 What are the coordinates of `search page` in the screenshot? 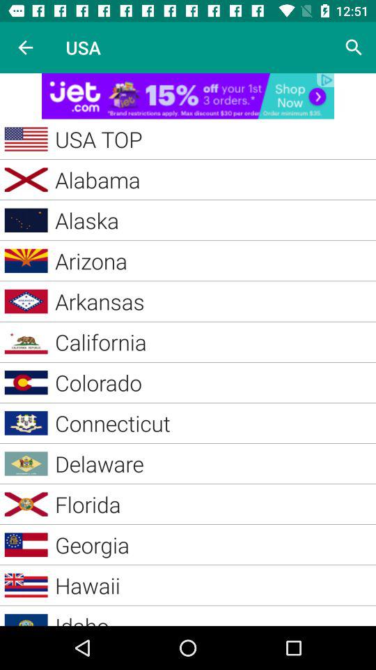 It's located at (354, 47).